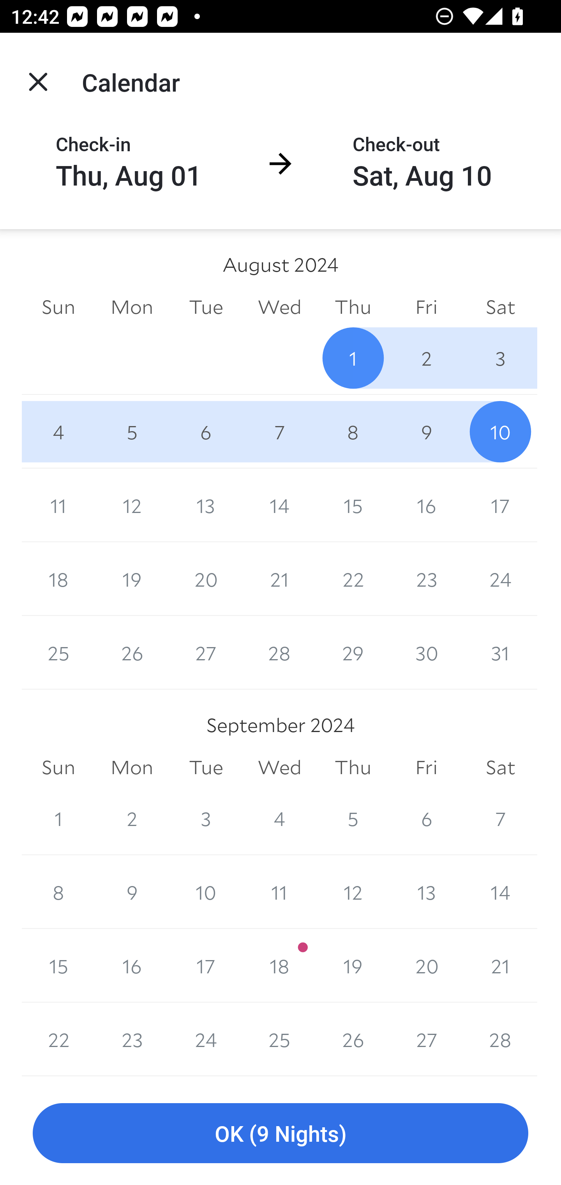 This screenshot has width=561, height=1185. Describe the element at coordinates (206, 768) in the screenshot. I see `Tue` at that location.